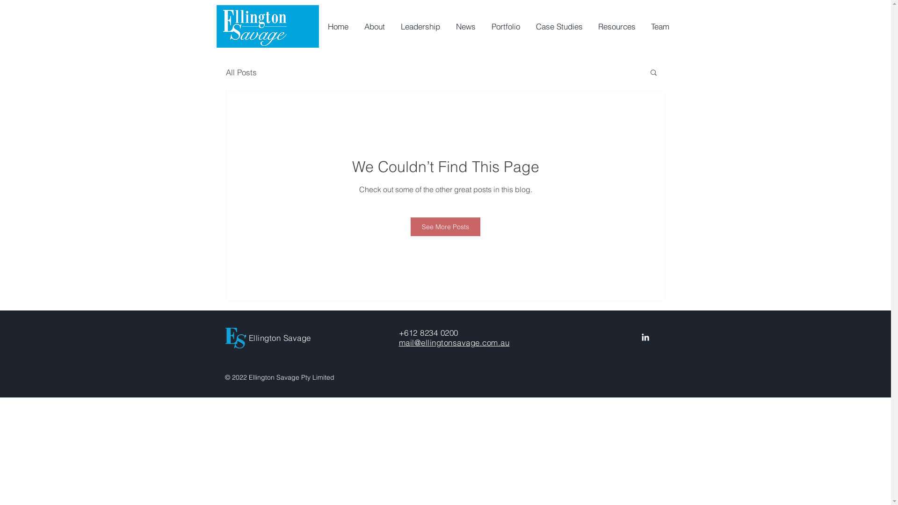 This screenshot has width=898, height=505. What do you see at coordinates (616, 27) in the screenshot?
I see `Resources` at bounding box center [616, 27].